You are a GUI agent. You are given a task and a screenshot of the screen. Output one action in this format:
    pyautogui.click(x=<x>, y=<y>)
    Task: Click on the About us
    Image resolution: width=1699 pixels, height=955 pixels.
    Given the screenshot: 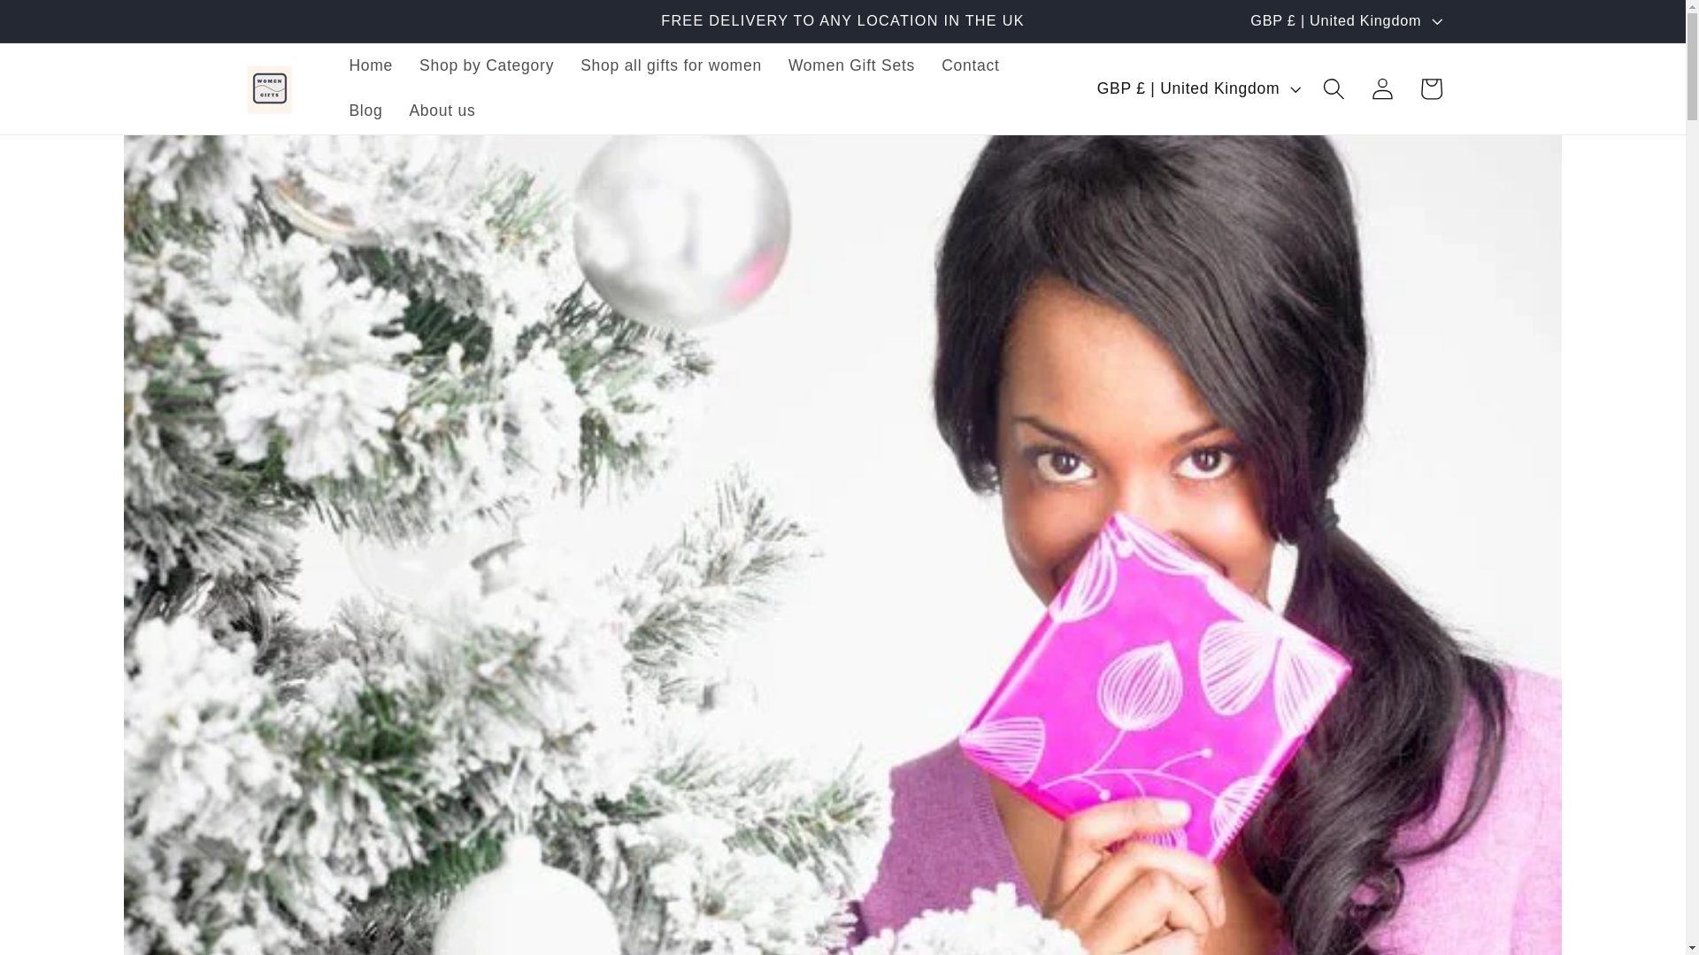 What is the action you would take?
    pyautogui.click(x=442, y=111)
    